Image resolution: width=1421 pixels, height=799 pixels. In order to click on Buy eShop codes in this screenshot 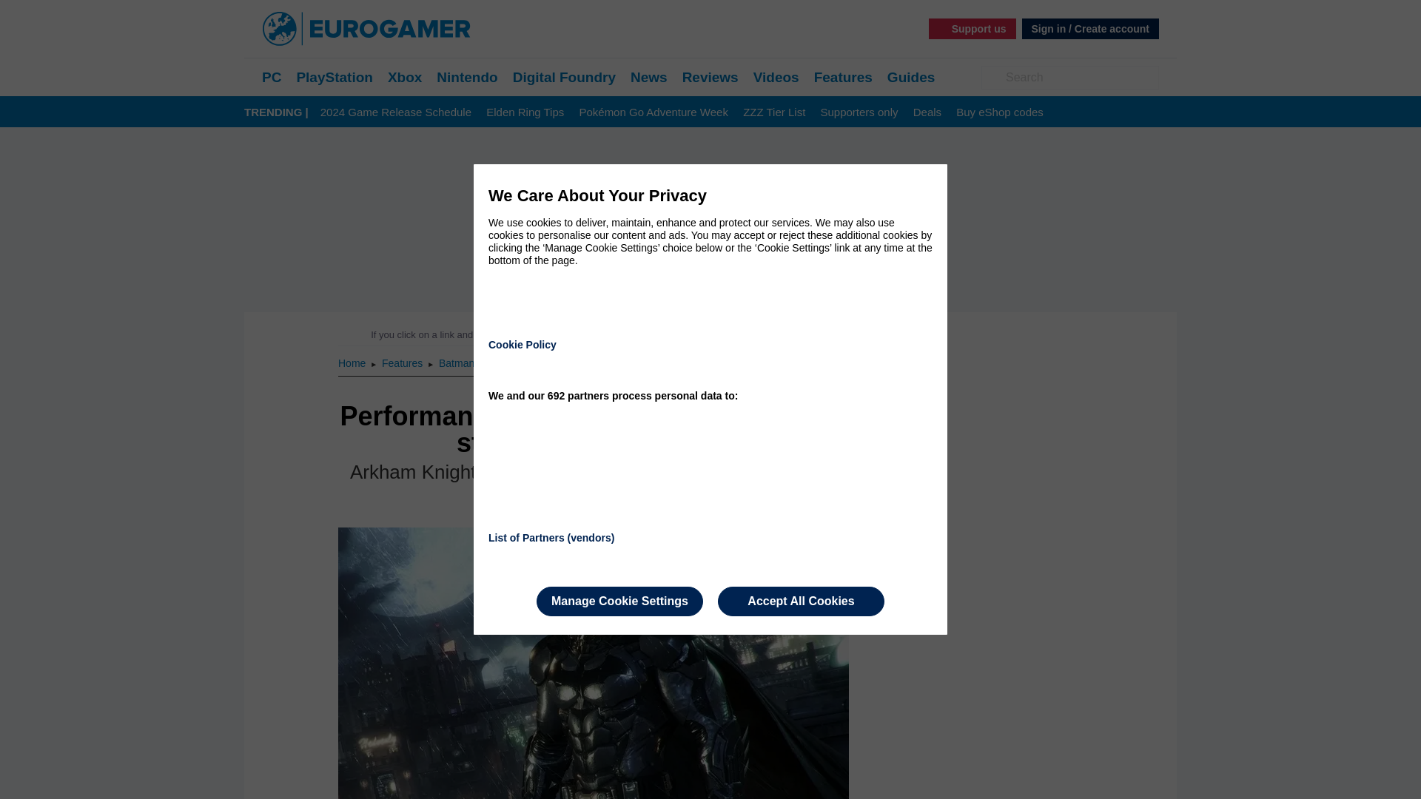, I will do `click(999, 112)`.